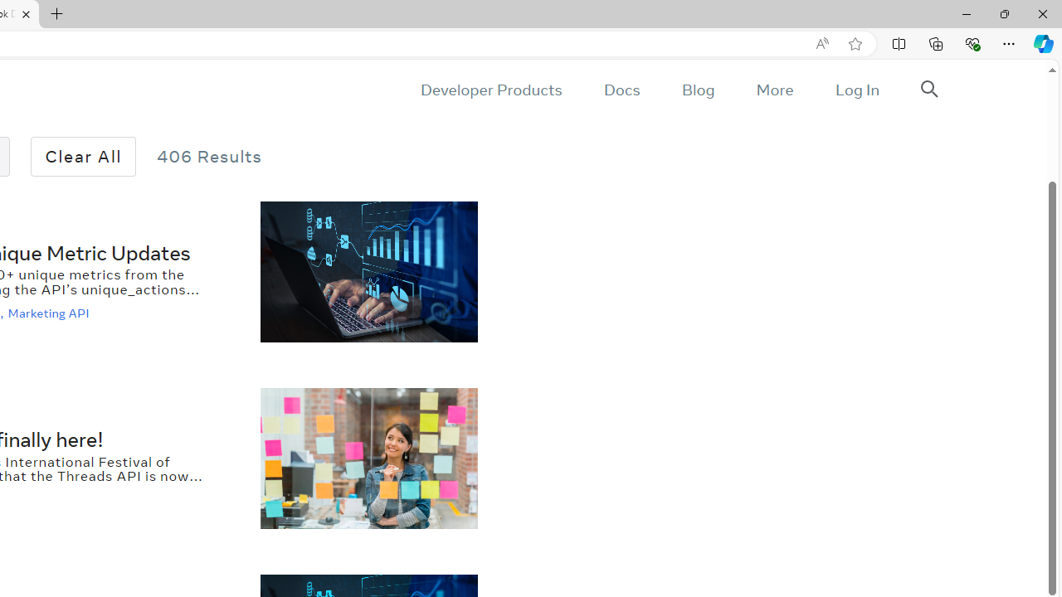 The height and width of the screenshot is (597, 1062). Describe the element at coordinates (822, 44) in the screenshot. I see `Read aloud this page (Ctrl+Shift+U)` at that location.